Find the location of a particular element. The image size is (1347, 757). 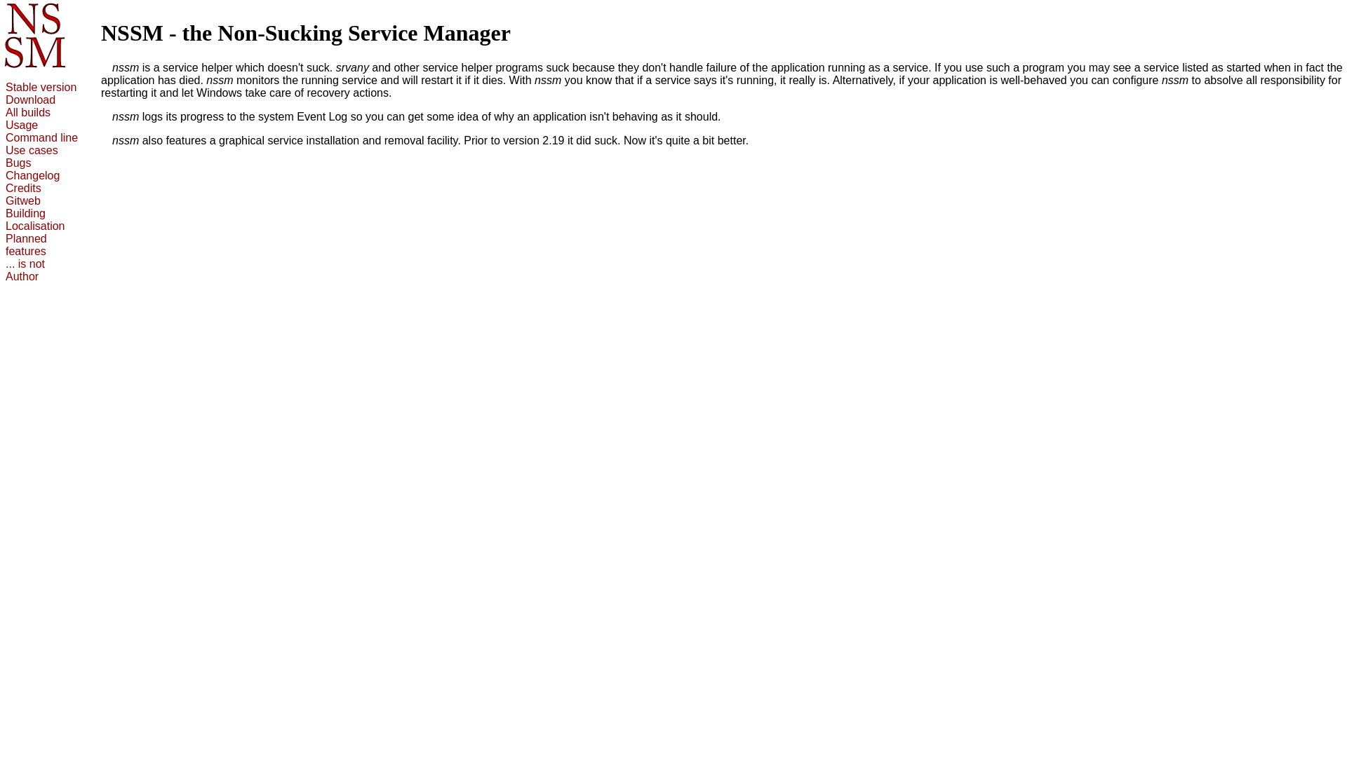

Localisation is located at coordinates (35, 226).